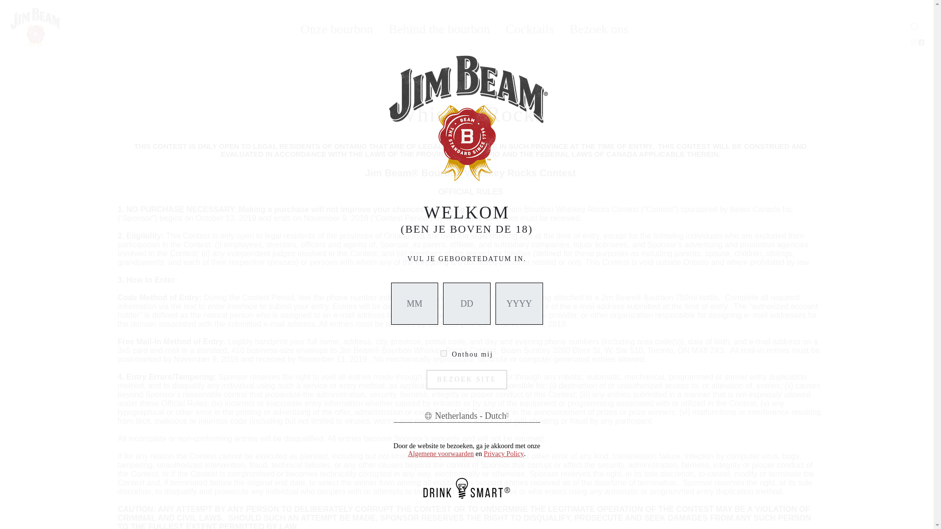 Image resolution: width=941 pixels, height=529 pixels. I want to click on Age gate year input, so click(519, 304).